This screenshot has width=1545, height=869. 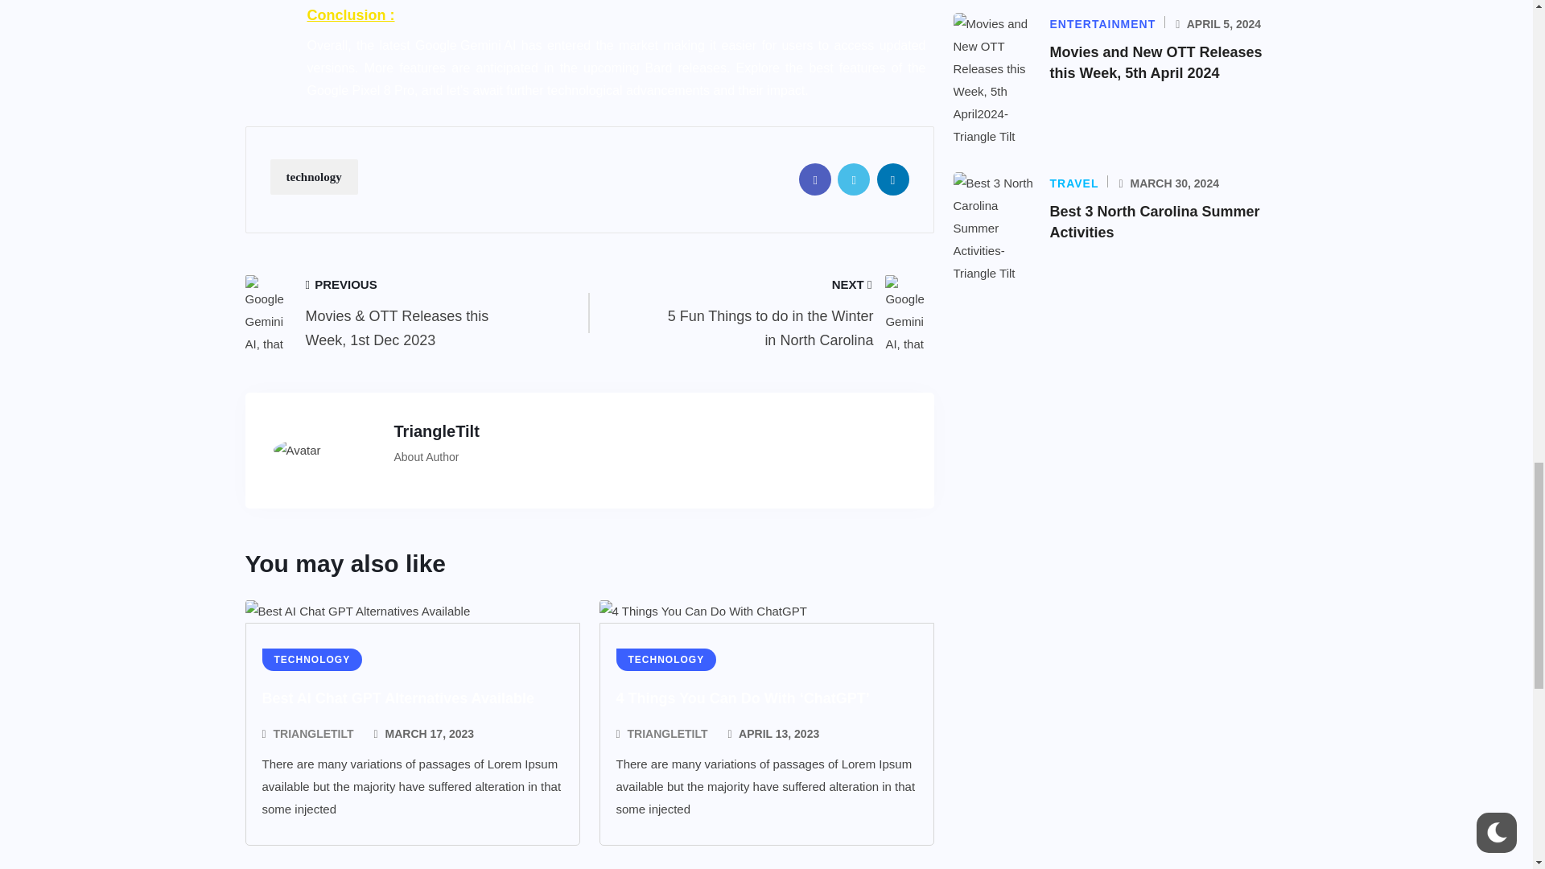 I want to click on Best 3 North Carolina Summer Activities, so click(x=1154, y=222).